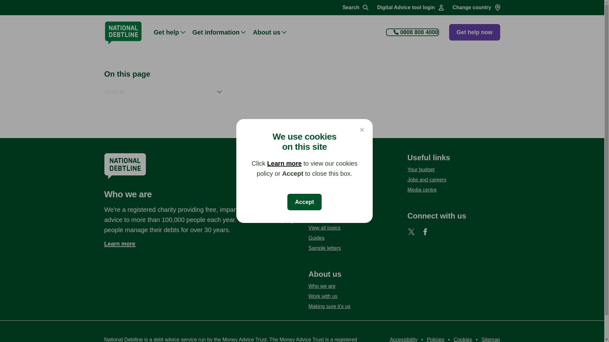 Image resolution: width=609 pixels, height=342 pixels. I want to click on Accept, so click(304, 202).